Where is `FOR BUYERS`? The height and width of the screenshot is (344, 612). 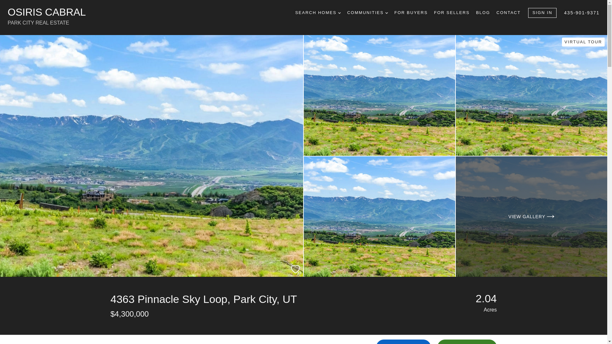 FOR BUYERS is located at coordinates (411, 13).